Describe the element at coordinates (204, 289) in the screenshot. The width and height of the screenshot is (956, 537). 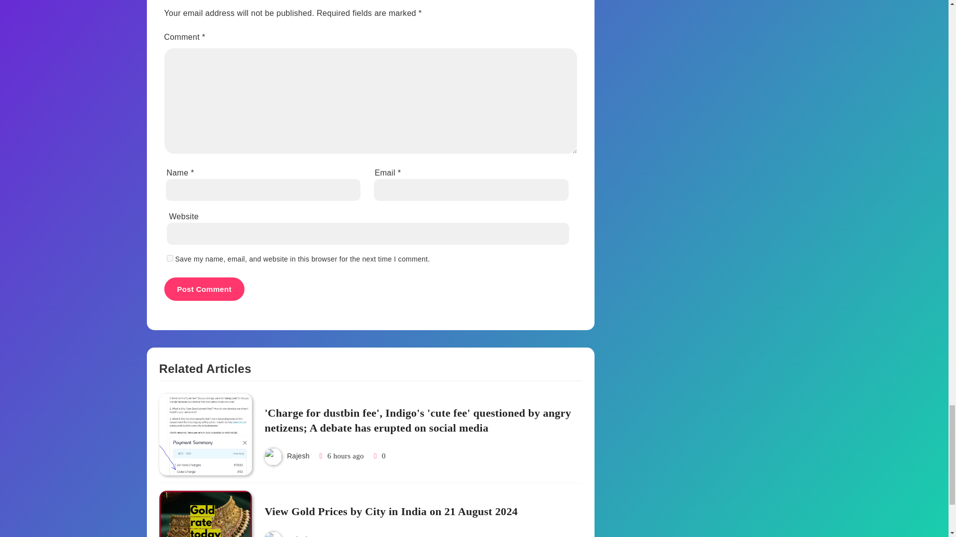
I see `Post Comment` at that location.